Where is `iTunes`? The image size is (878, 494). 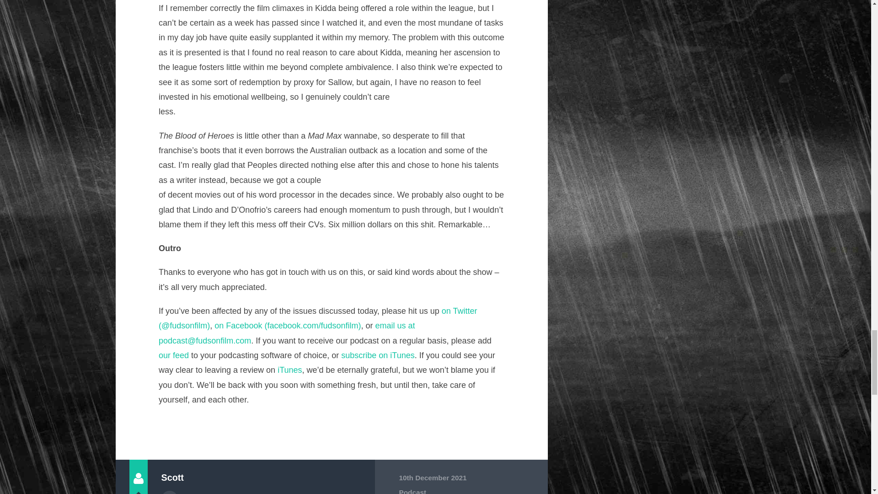 iTunes is located at coordinates (289, 370).